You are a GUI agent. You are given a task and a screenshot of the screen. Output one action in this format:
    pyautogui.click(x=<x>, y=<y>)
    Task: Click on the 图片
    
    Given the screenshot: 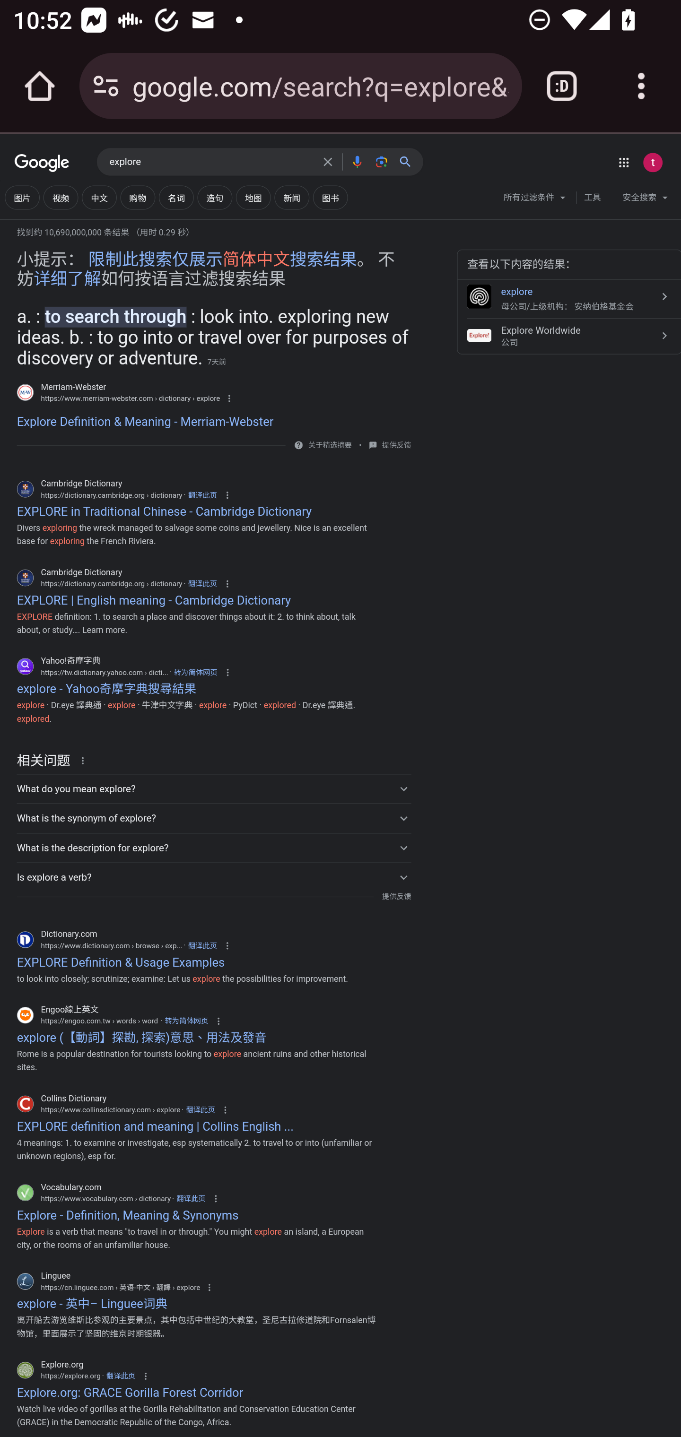 What is the action you would take?
    pyautogui.click(x=22, y=198)
    